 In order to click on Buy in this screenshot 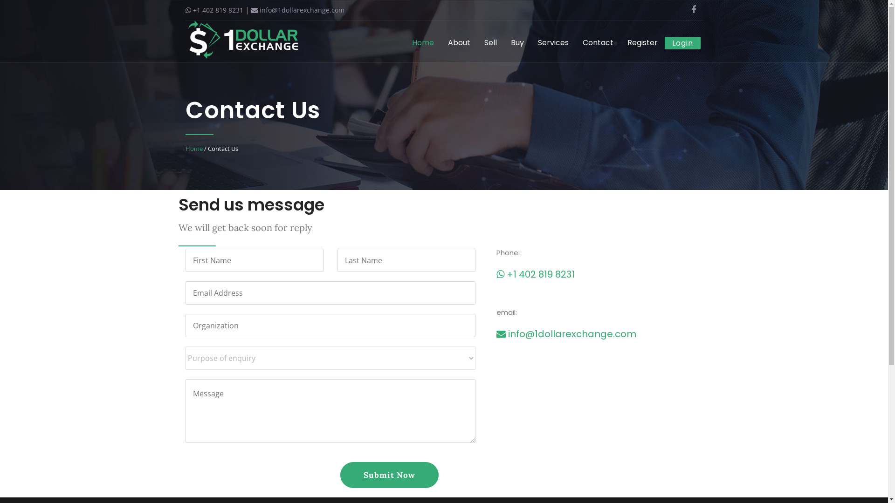, I will do `click(517, 43)`.